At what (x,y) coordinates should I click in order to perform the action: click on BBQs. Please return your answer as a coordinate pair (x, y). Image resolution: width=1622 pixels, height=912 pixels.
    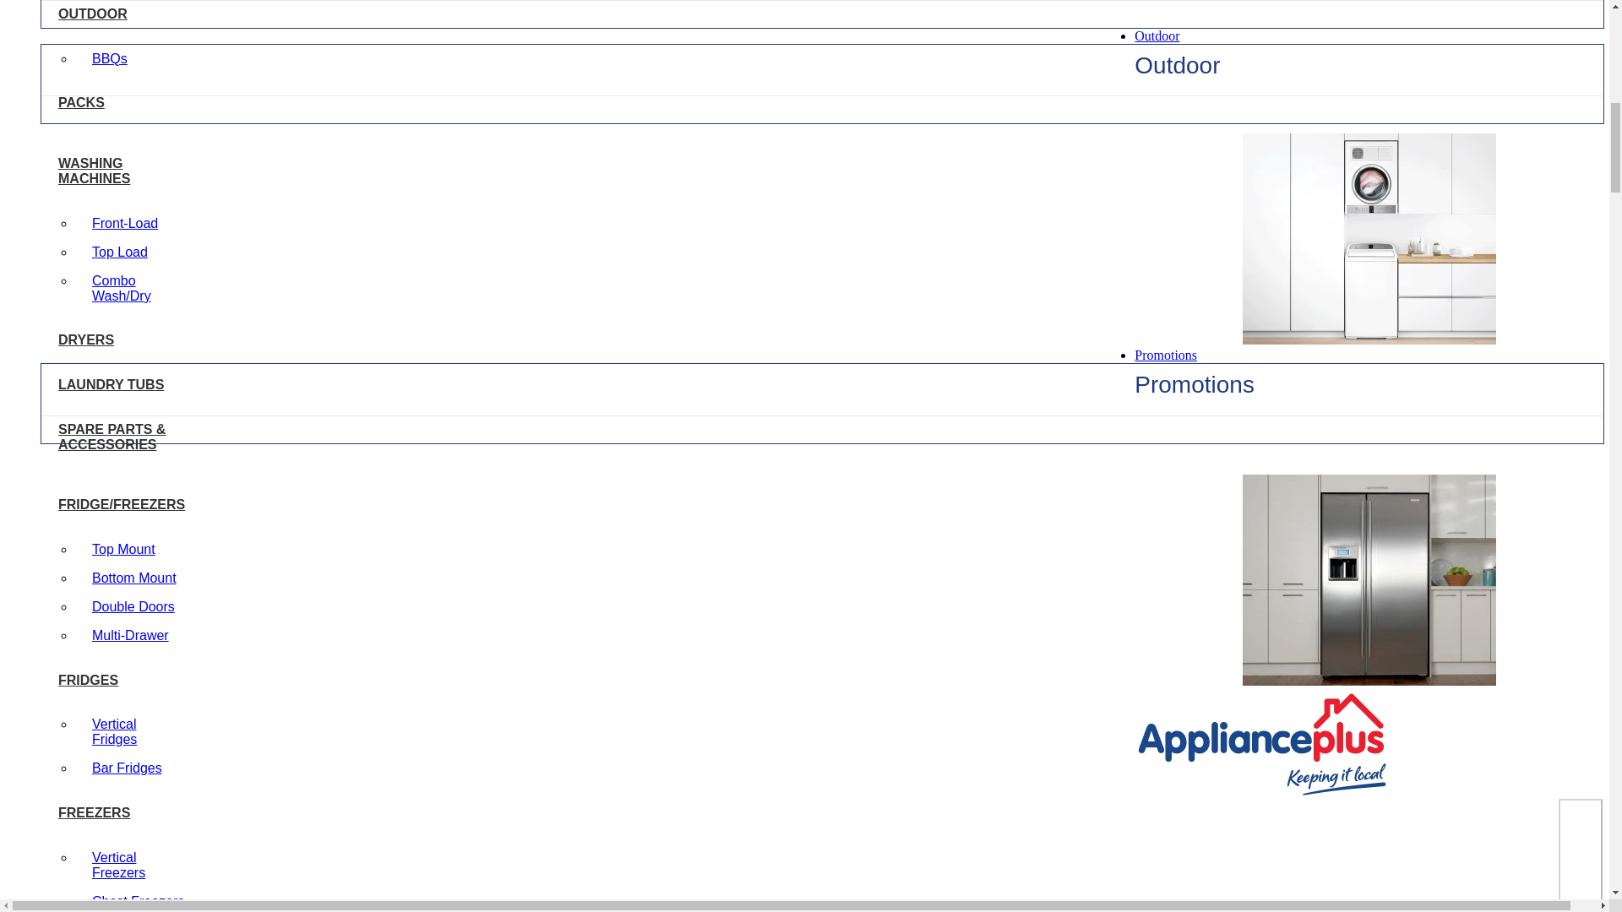
    Looking at the image, I should click on (110, 57).